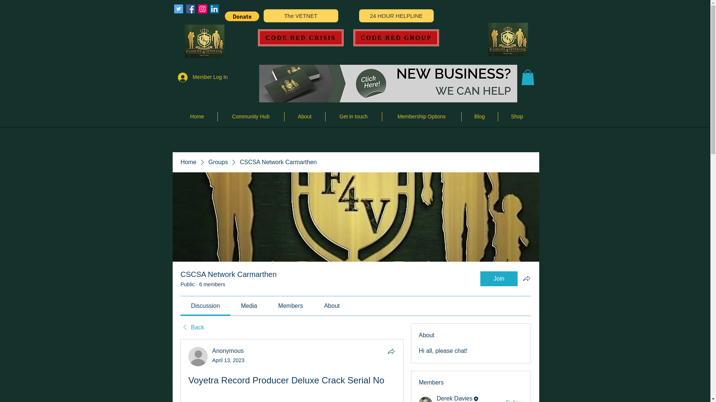  Describe the element at coordinates (218, 162) in the screenshot. I see `Groups` at that location.